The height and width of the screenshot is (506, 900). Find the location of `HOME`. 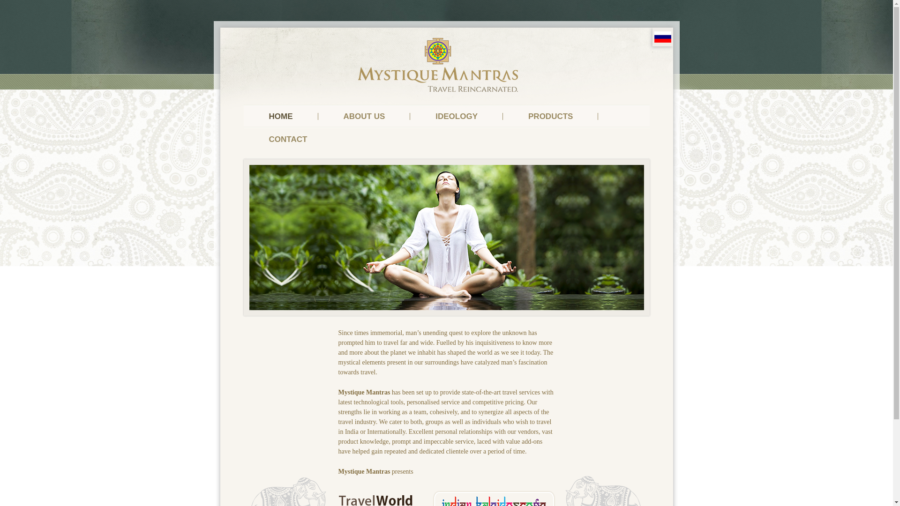

HOME is located at coordinates (281, 116).